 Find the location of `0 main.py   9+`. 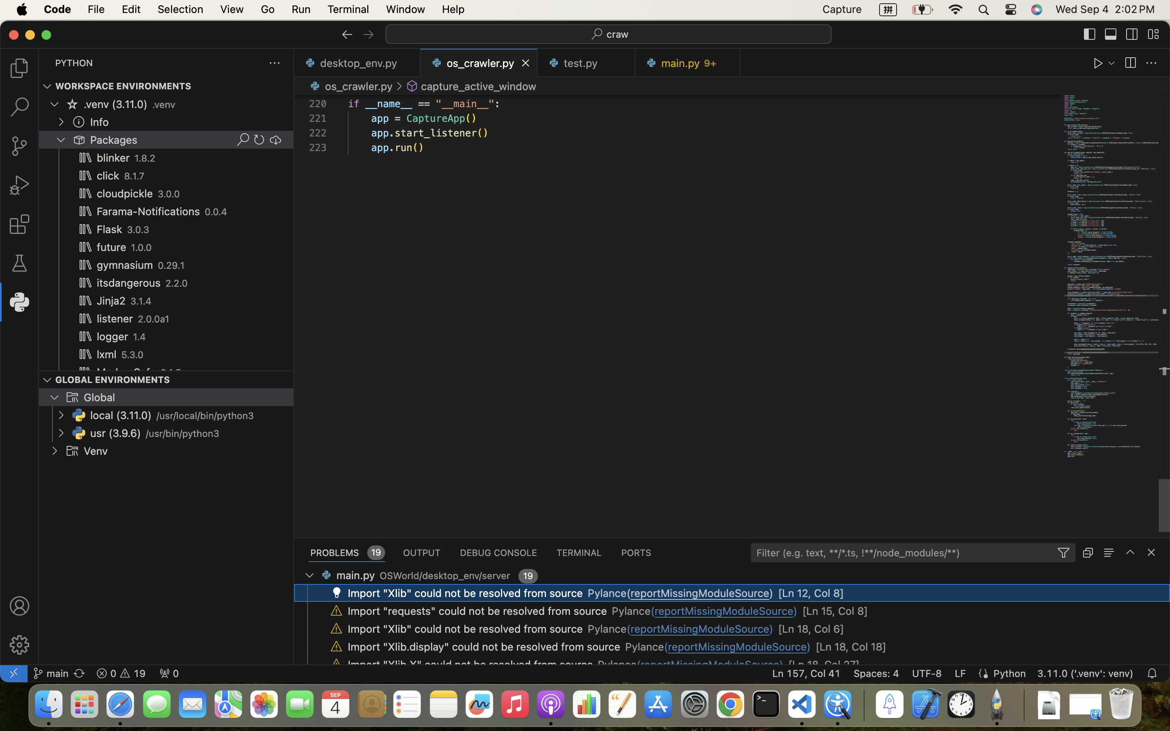

0 main.py   9+ is located at coordinates (687, 63).